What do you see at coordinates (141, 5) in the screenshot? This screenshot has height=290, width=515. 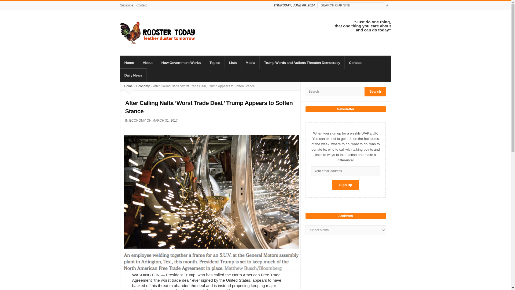 I see `Contact` at bounding box center [141, 5].